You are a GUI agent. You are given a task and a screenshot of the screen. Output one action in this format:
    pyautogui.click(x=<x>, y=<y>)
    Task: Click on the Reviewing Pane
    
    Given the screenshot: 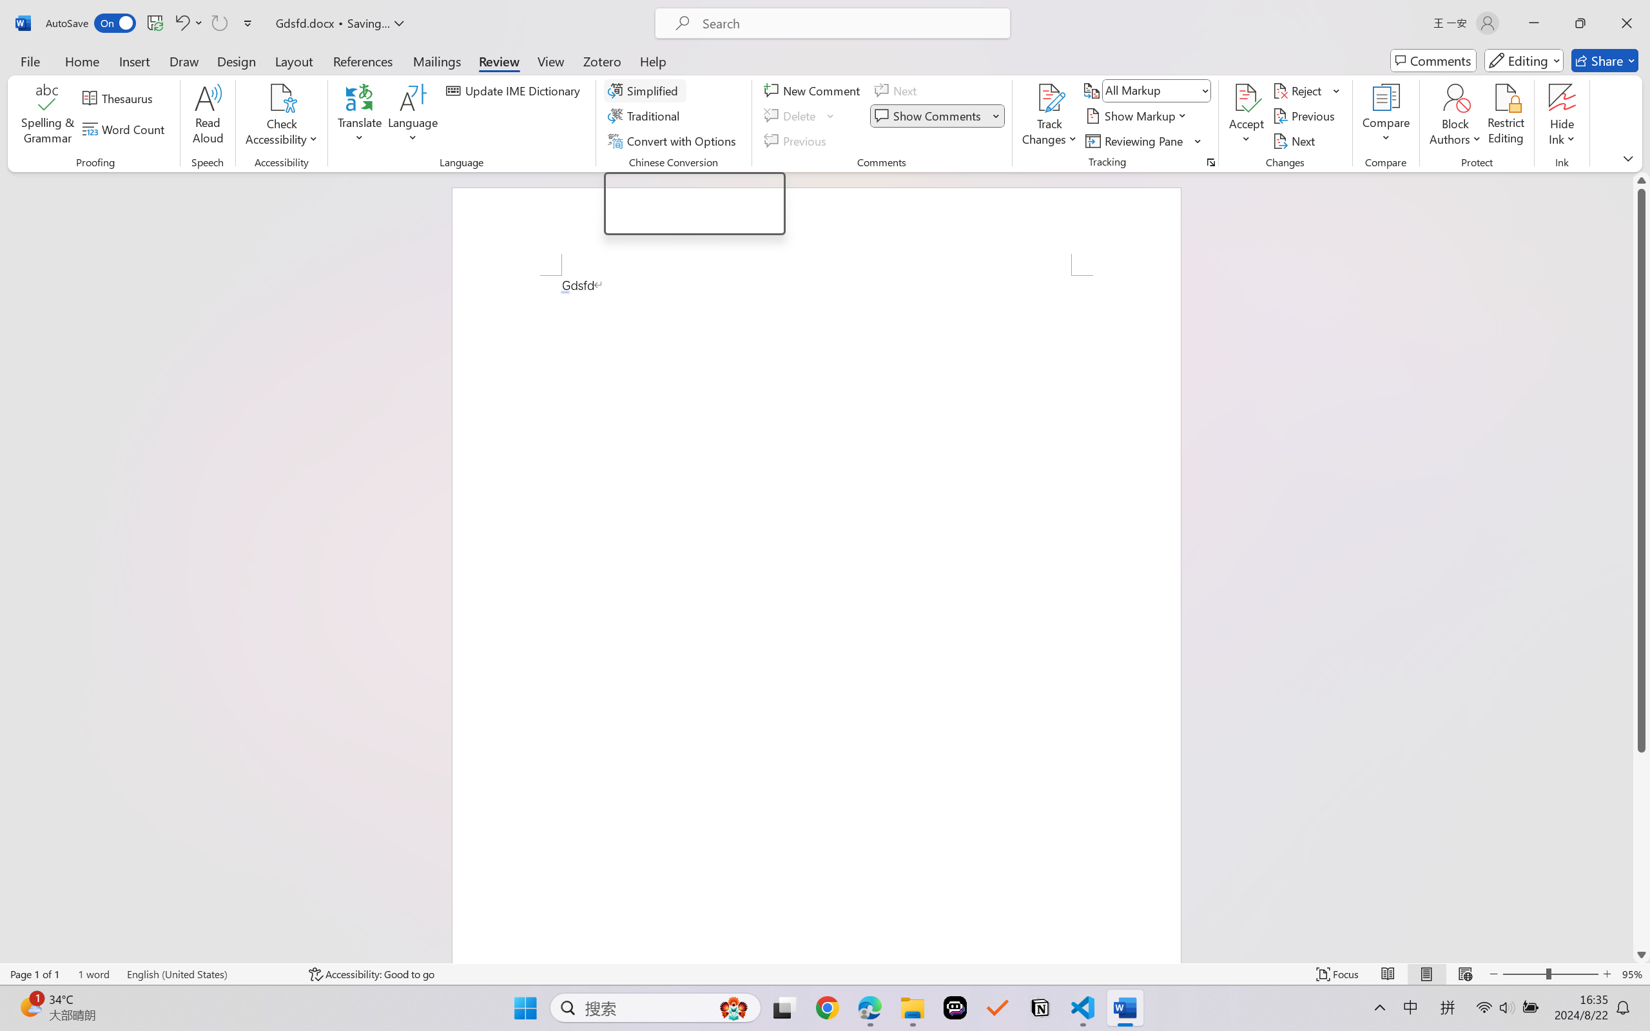 What is the action you would take?
    pyautogui.click(x=1136, y=140)
    